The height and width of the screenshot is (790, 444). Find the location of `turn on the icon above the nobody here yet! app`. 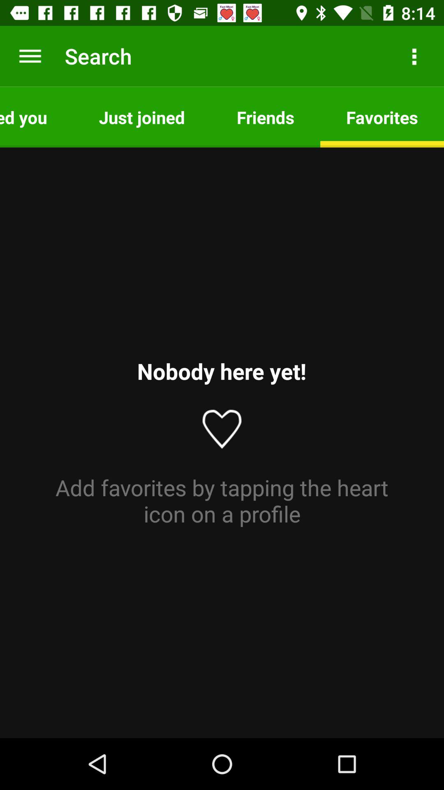

turn on the icon above the nobody here yet! app is located at coordinates (141, 117).